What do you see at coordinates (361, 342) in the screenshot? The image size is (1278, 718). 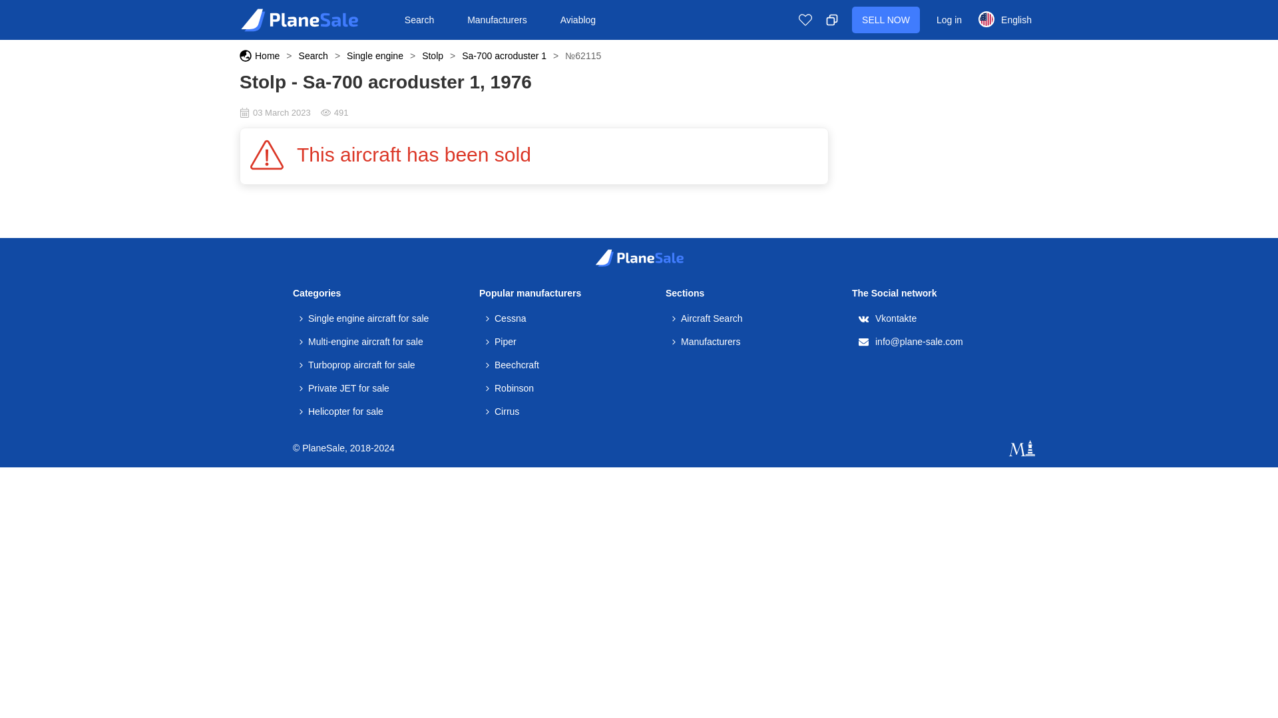 I see `Multi-engine aircraft for sale` at bounding box center [361, 342].